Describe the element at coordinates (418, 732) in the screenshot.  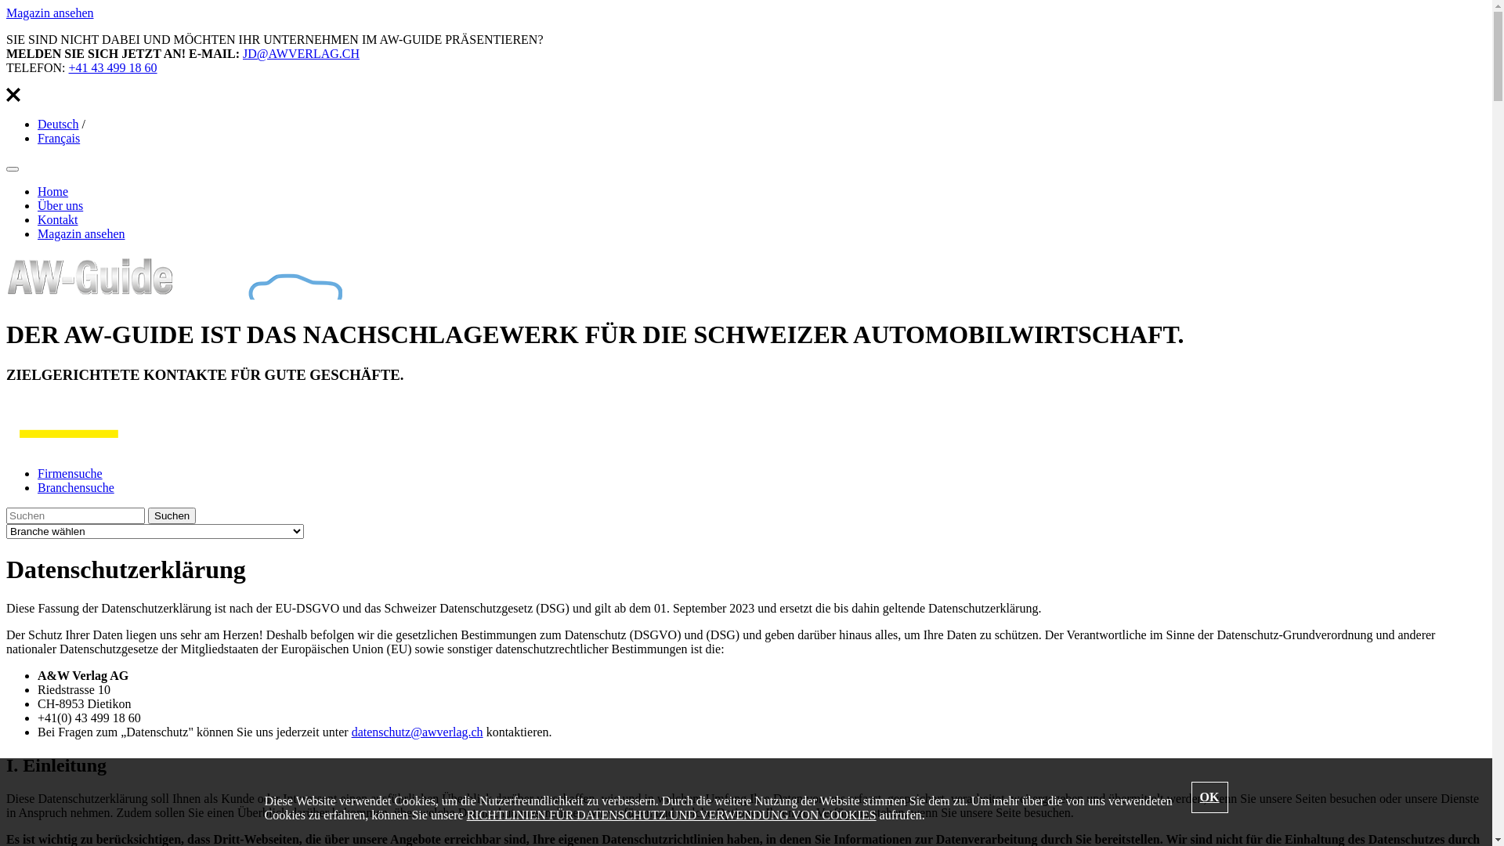
I see `datenschutz@awverlag.ch` at that location.